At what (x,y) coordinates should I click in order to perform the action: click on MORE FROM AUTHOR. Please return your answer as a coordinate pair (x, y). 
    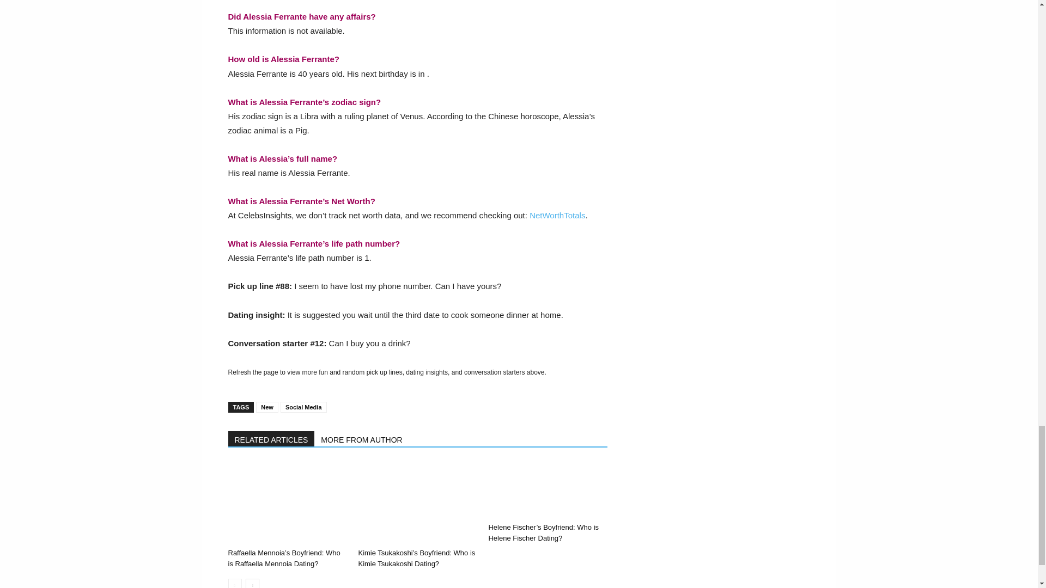
    Looking at the image, I should click on (362, 438).